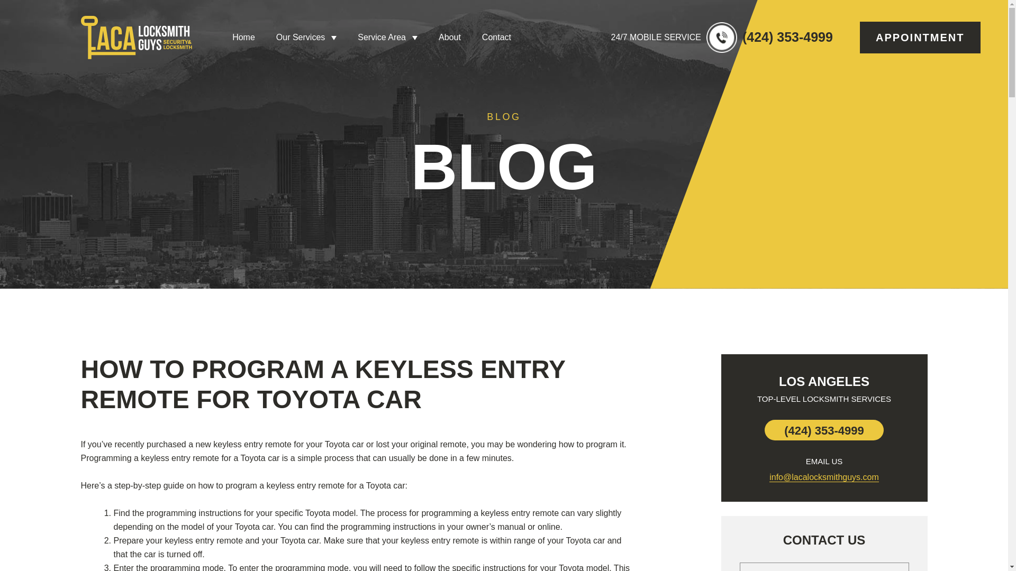 Image resolution: width=1016 pixels, height=571 pixels. What do you see at coordinates (450, 38) in the screenshot?
I see `About` at bounding box center [450, 38].